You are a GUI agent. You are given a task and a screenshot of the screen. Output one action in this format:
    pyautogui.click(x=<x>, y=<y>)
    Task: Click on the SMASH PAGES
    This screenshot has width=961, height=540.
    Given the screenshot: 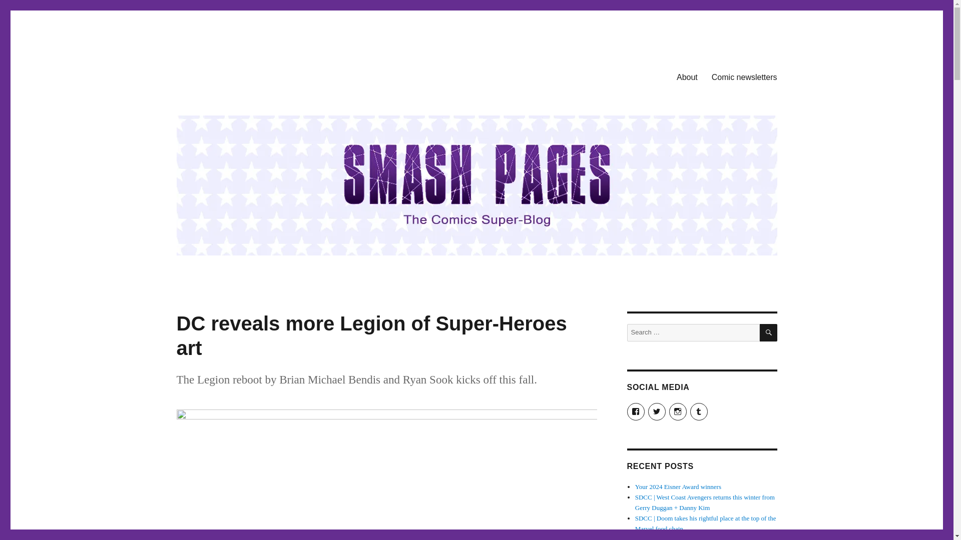 What is the action you would take?
    pyautogui.click(x=227, y=75)
    